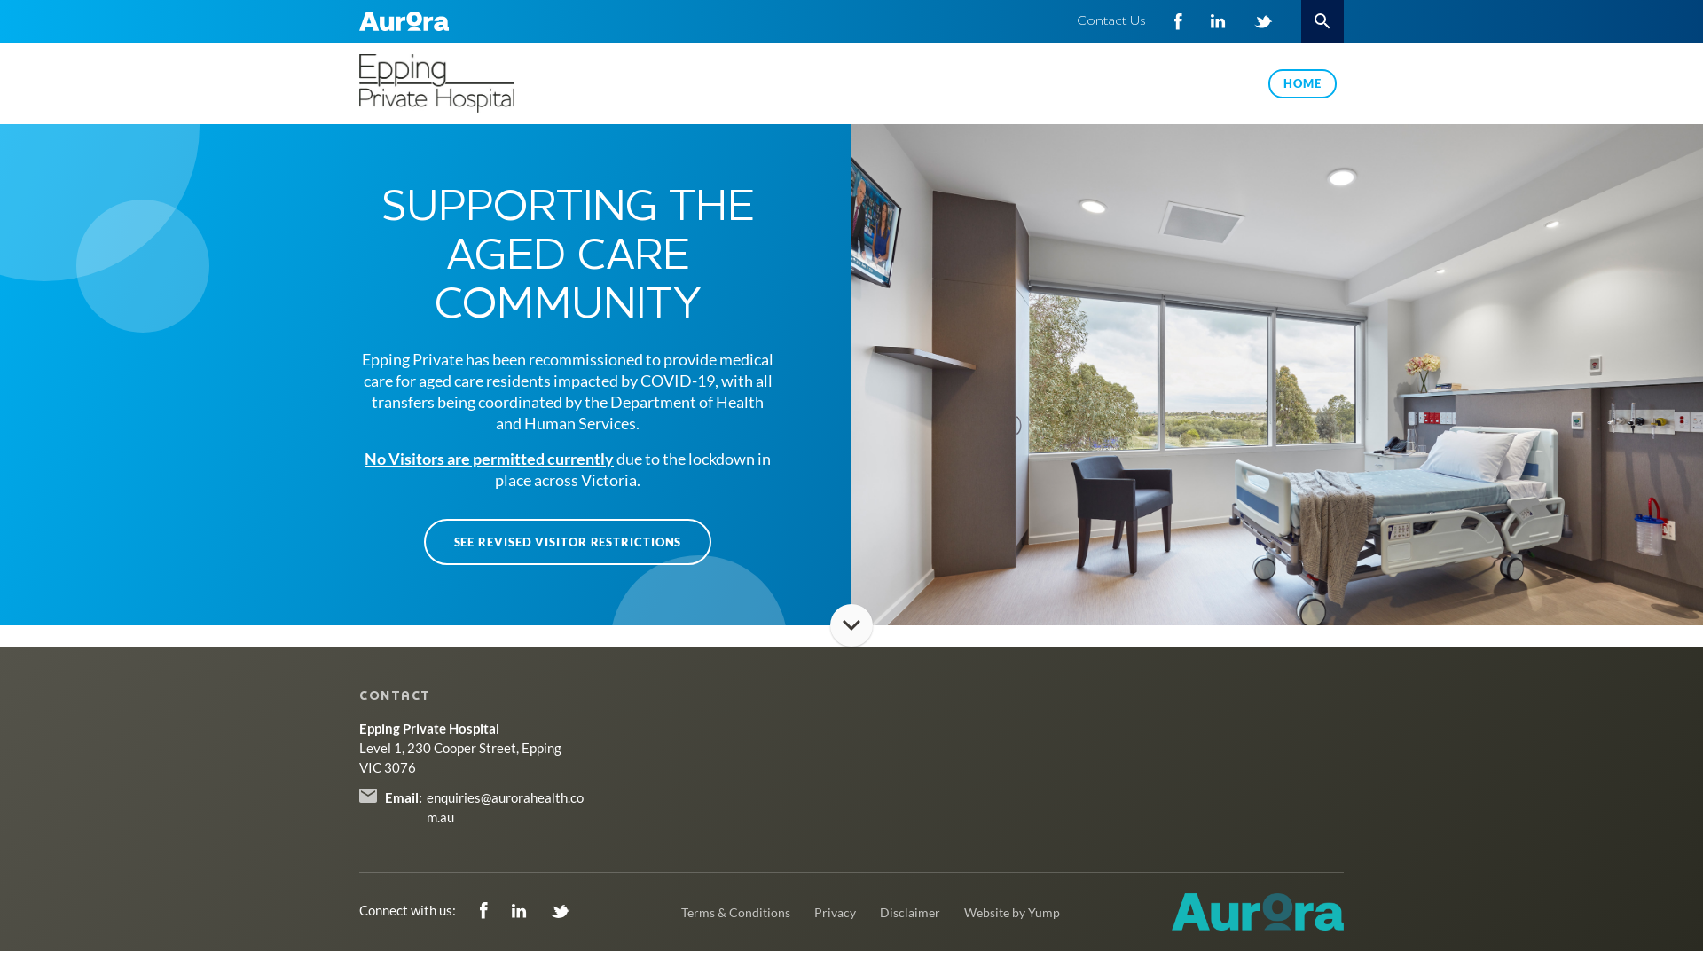 This screenshot has width=1703, height=958. Describe the element at coordinates (474, 83) in the screenshot. I see `Epping Private Hospital` at that location.